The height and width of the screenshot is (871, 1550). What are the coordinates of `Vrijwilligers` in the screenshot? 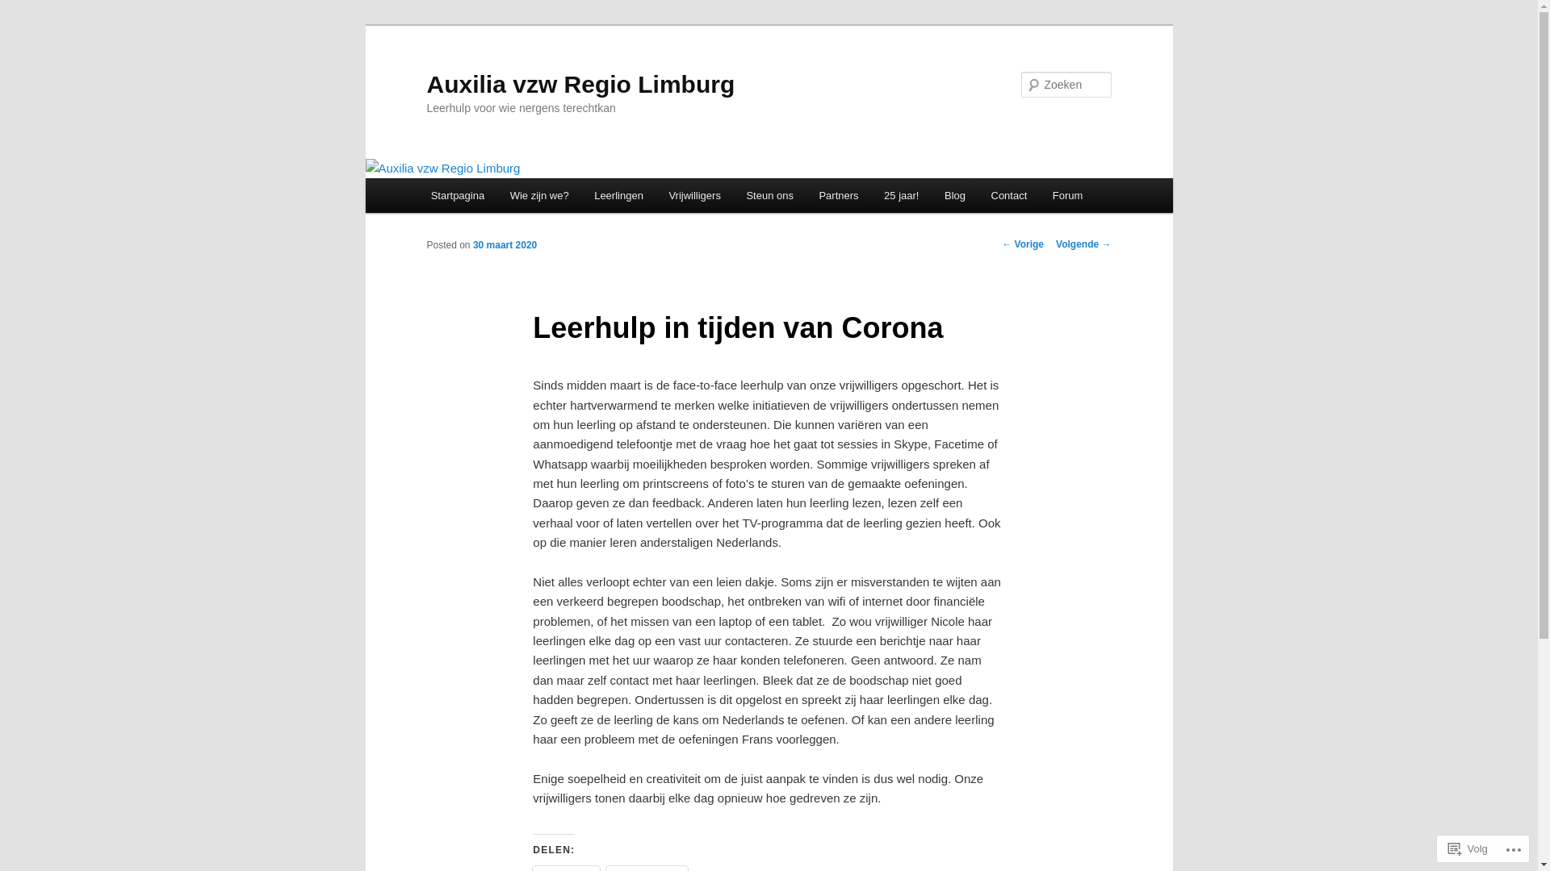 It's located at (695, 195).